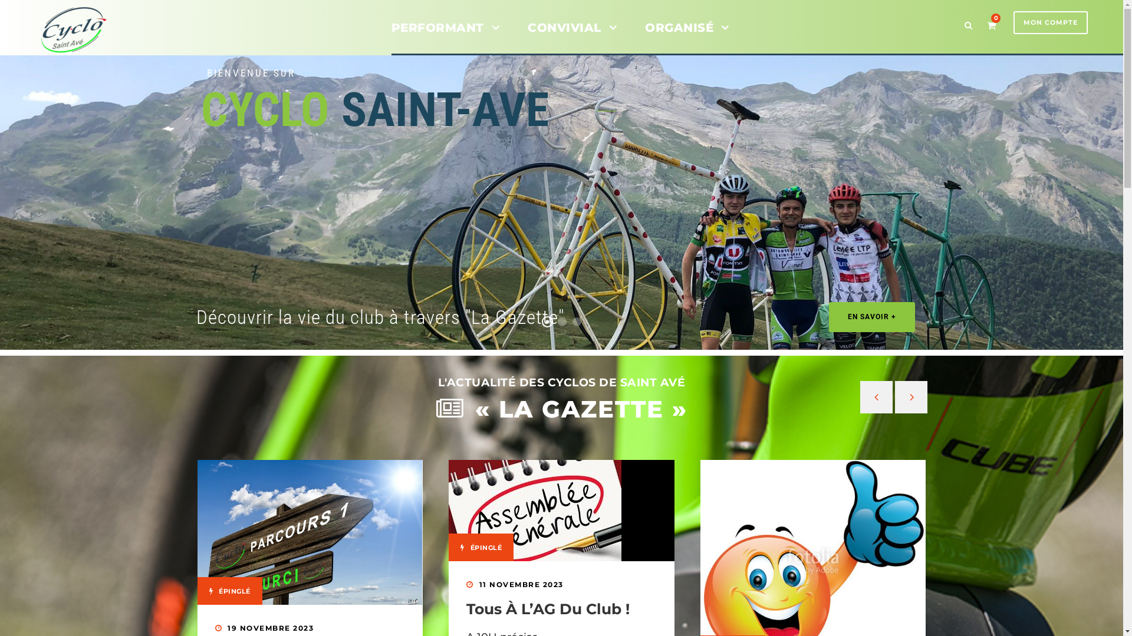 The image size is (1132, 636). Describe the element at coordinates (446, 37) in the screenshot. I see `PERFORMANT` at that location.